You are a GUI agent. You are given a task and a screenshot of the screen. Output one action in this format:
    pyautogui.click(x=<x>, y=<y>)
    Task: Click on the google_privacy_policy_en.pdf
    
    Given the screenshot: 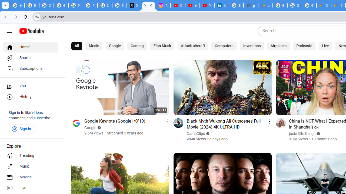 What is the action you would take?
    pyautogui.click(x=251, y=5)
    